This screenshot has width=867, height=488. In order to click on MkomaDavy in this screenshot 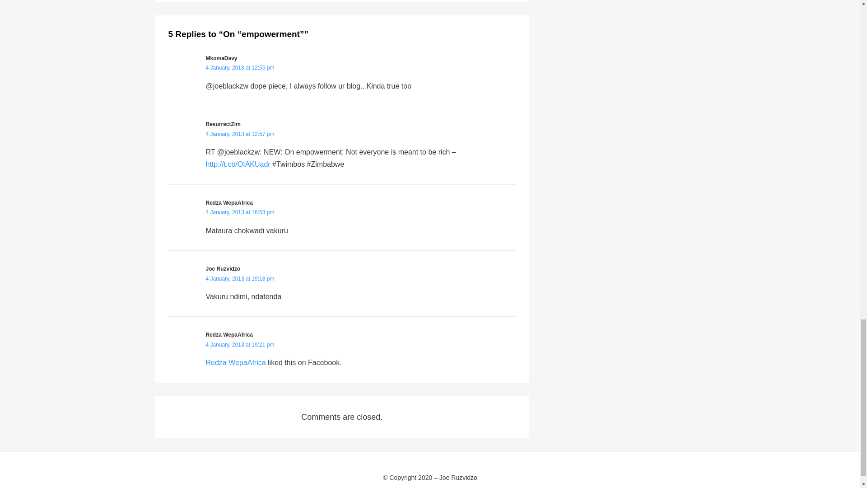, I will do `click(222, 58)`.